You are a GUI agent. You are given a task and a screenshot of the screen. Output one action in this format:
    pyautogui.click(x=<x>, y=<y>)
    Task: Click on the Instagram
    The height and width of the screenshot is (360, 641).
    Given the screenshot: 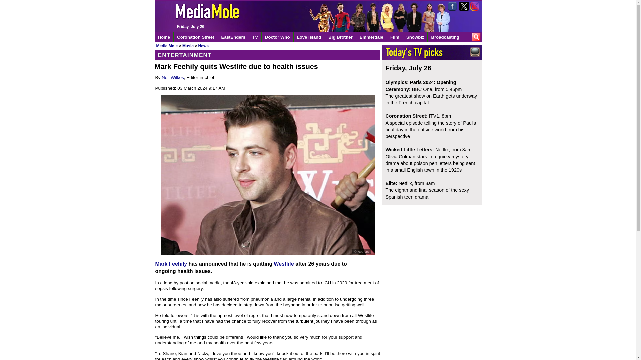 What is the action you would take?
    pyautogui.click(x=475, y=6)
    